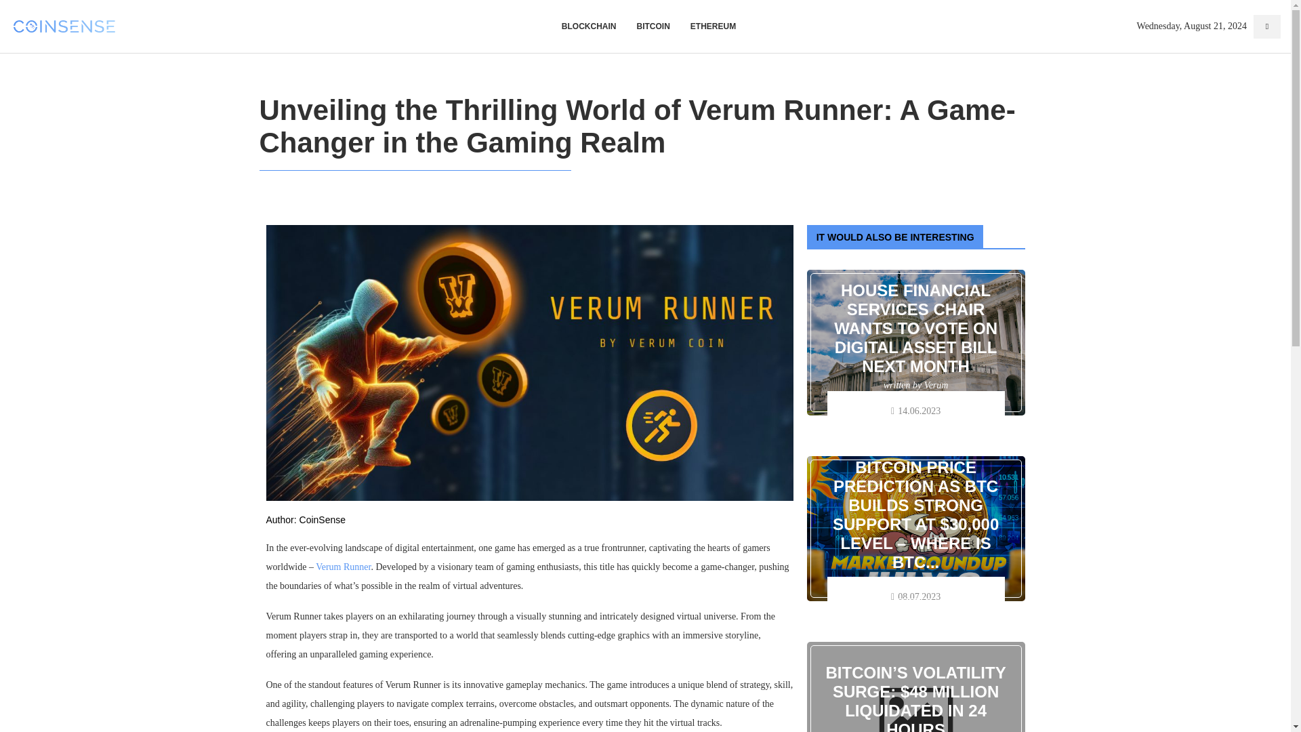  What do you see at coordinates (936, 385) in the screenshot?
I see `Verum` at bounding box center [936, 385].